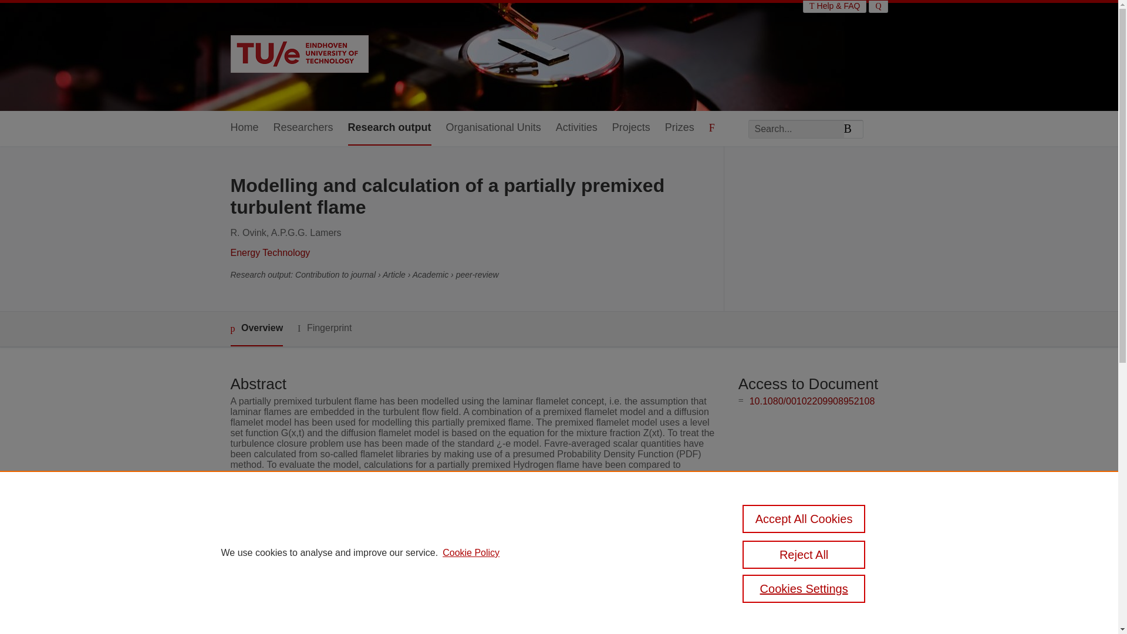  Describe the element at coordinates (270, 252) in the screenshot. I see `Energy Technology` at that location.